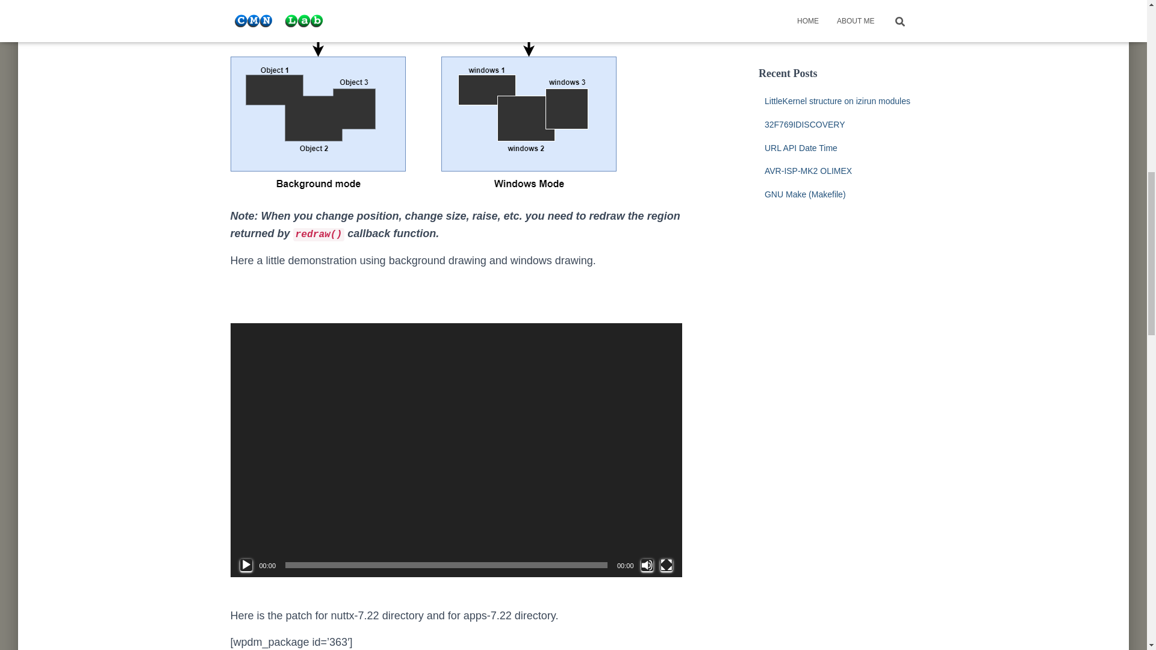 The image size is (1156, 650). Describe the element at coordinates (800, 13) in the screenshot. I see `Programmer` at that location.